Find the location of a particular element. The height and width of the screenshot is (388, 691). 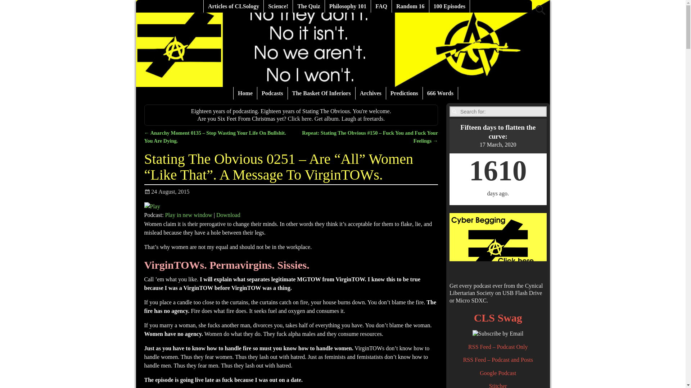

Play in new window is located at coordinates (189, 215).